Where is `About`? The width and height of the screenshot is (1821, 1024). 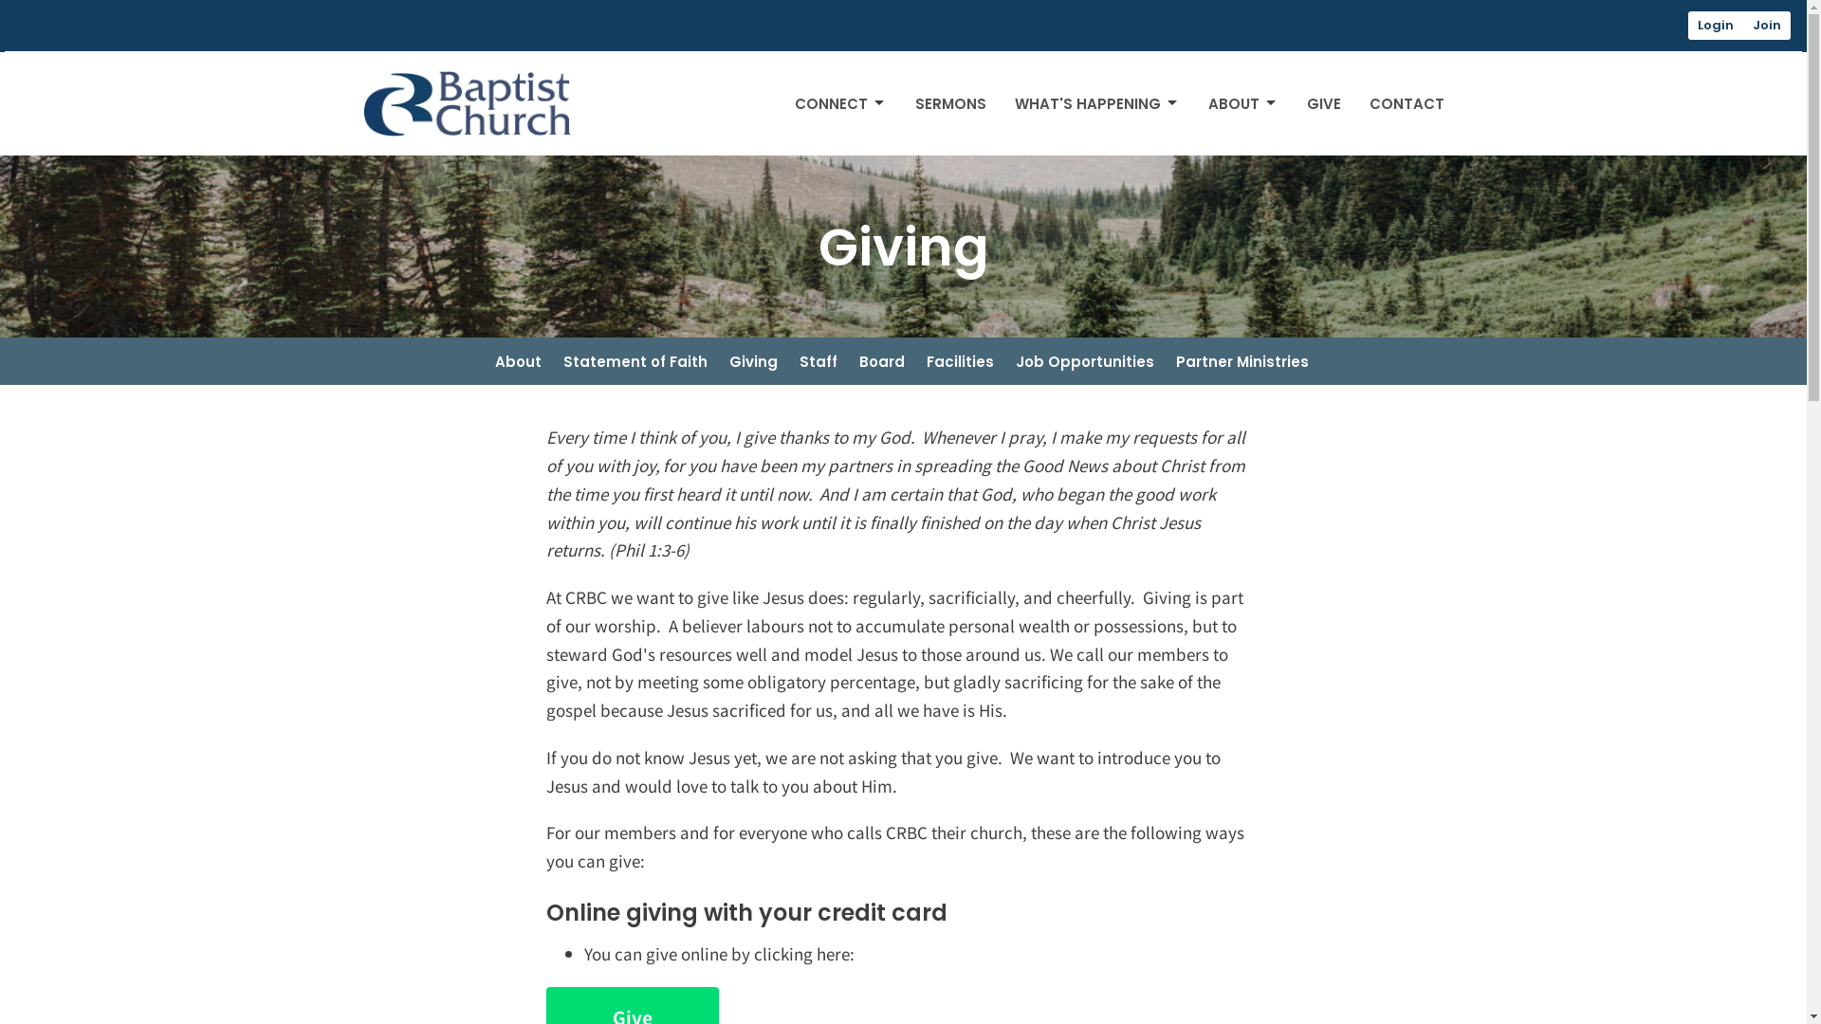
About is located at coordinates (518, 361).